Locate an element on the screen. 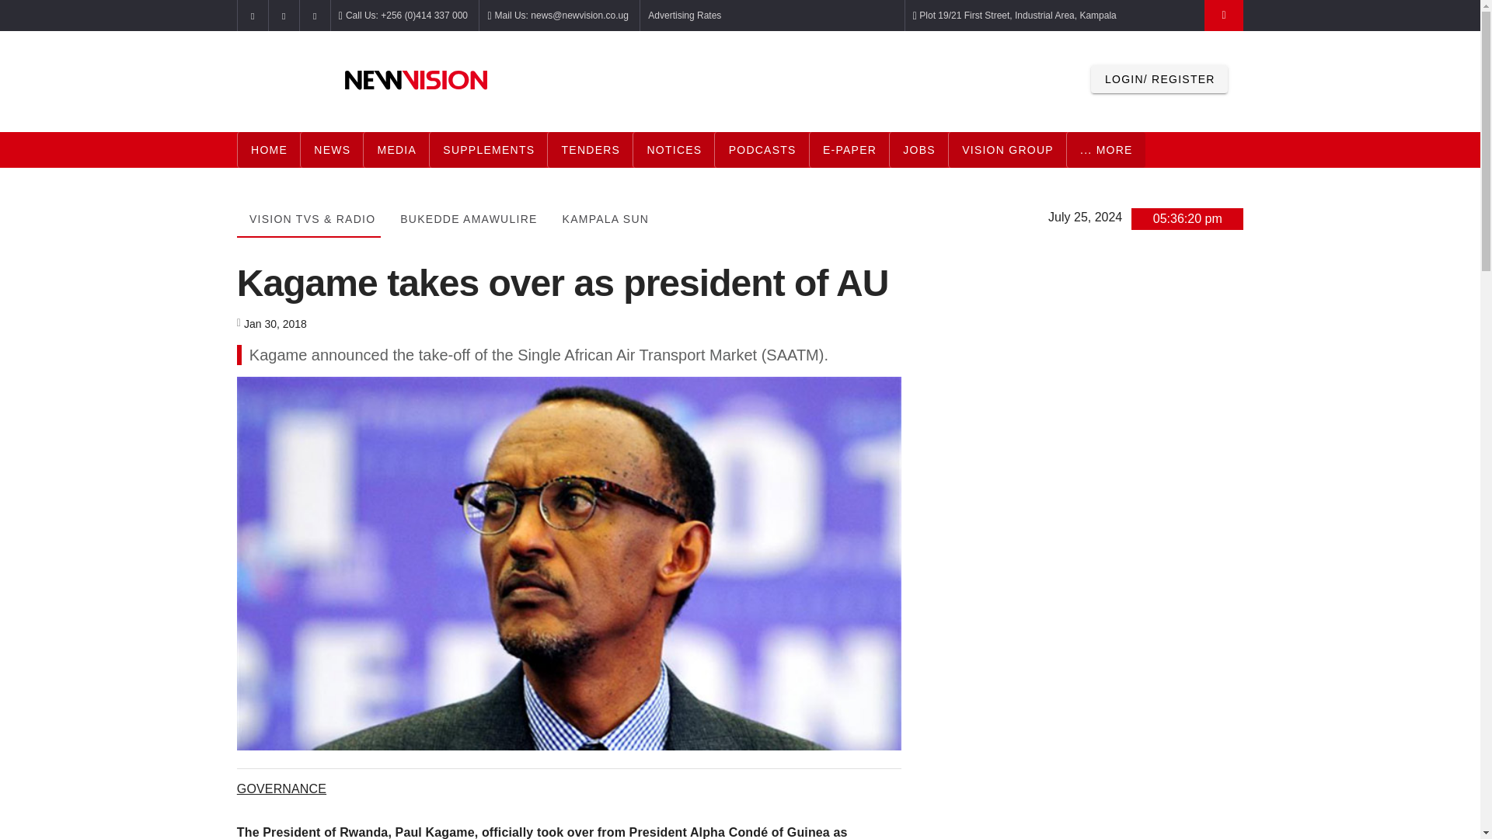 The width and height of the screenshot is (1492, 839). TENDERS is located at coordinates (590, 149).